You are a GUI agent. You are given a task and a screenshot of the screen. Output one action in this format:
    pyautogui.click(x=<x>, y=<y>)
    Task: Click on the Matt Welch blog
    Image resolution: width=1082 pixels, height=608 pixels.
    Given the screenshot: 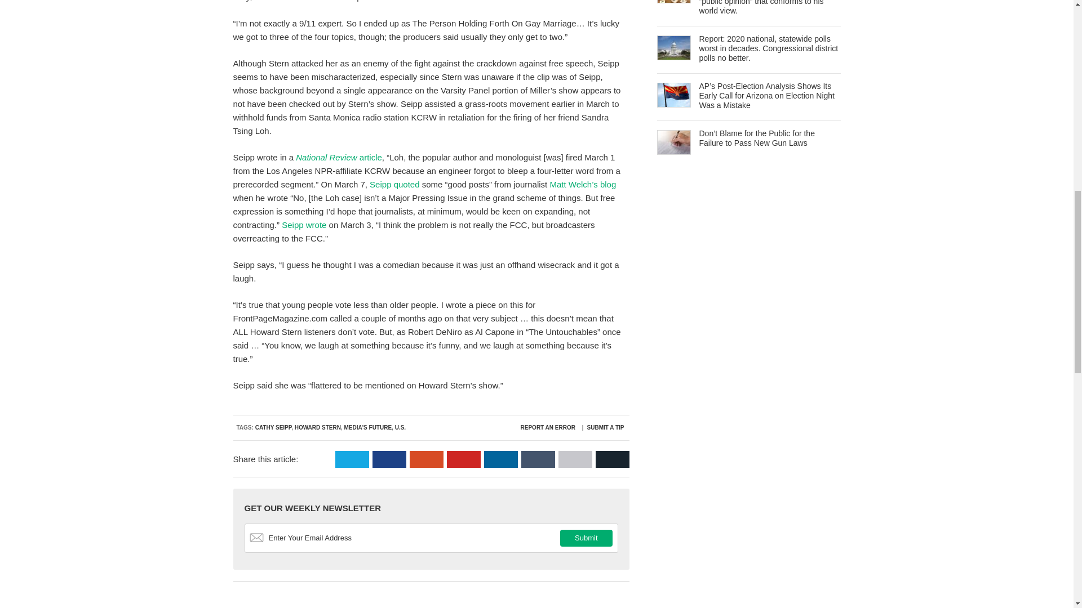 What is the action you would take?
    pyautogui.click(x=583, y=184)
    